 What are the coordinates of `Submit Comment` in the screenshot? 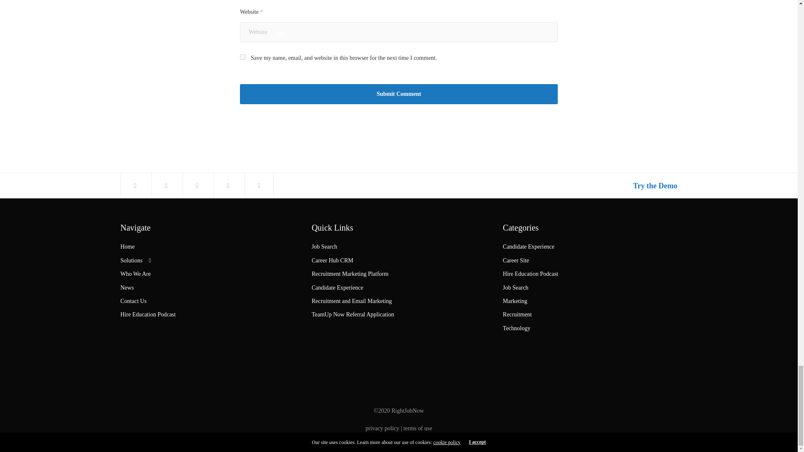 It's located at (399, 94).